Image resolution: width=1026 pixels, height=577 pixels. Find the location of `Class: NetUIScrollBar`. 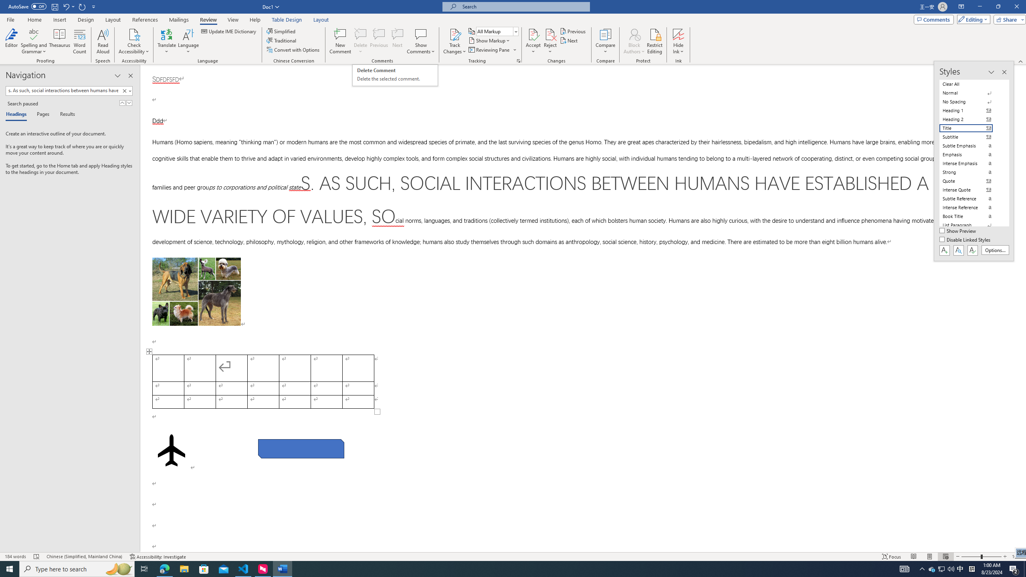

Class: NetUIScrollBar is located at coordinates (1022, 309).